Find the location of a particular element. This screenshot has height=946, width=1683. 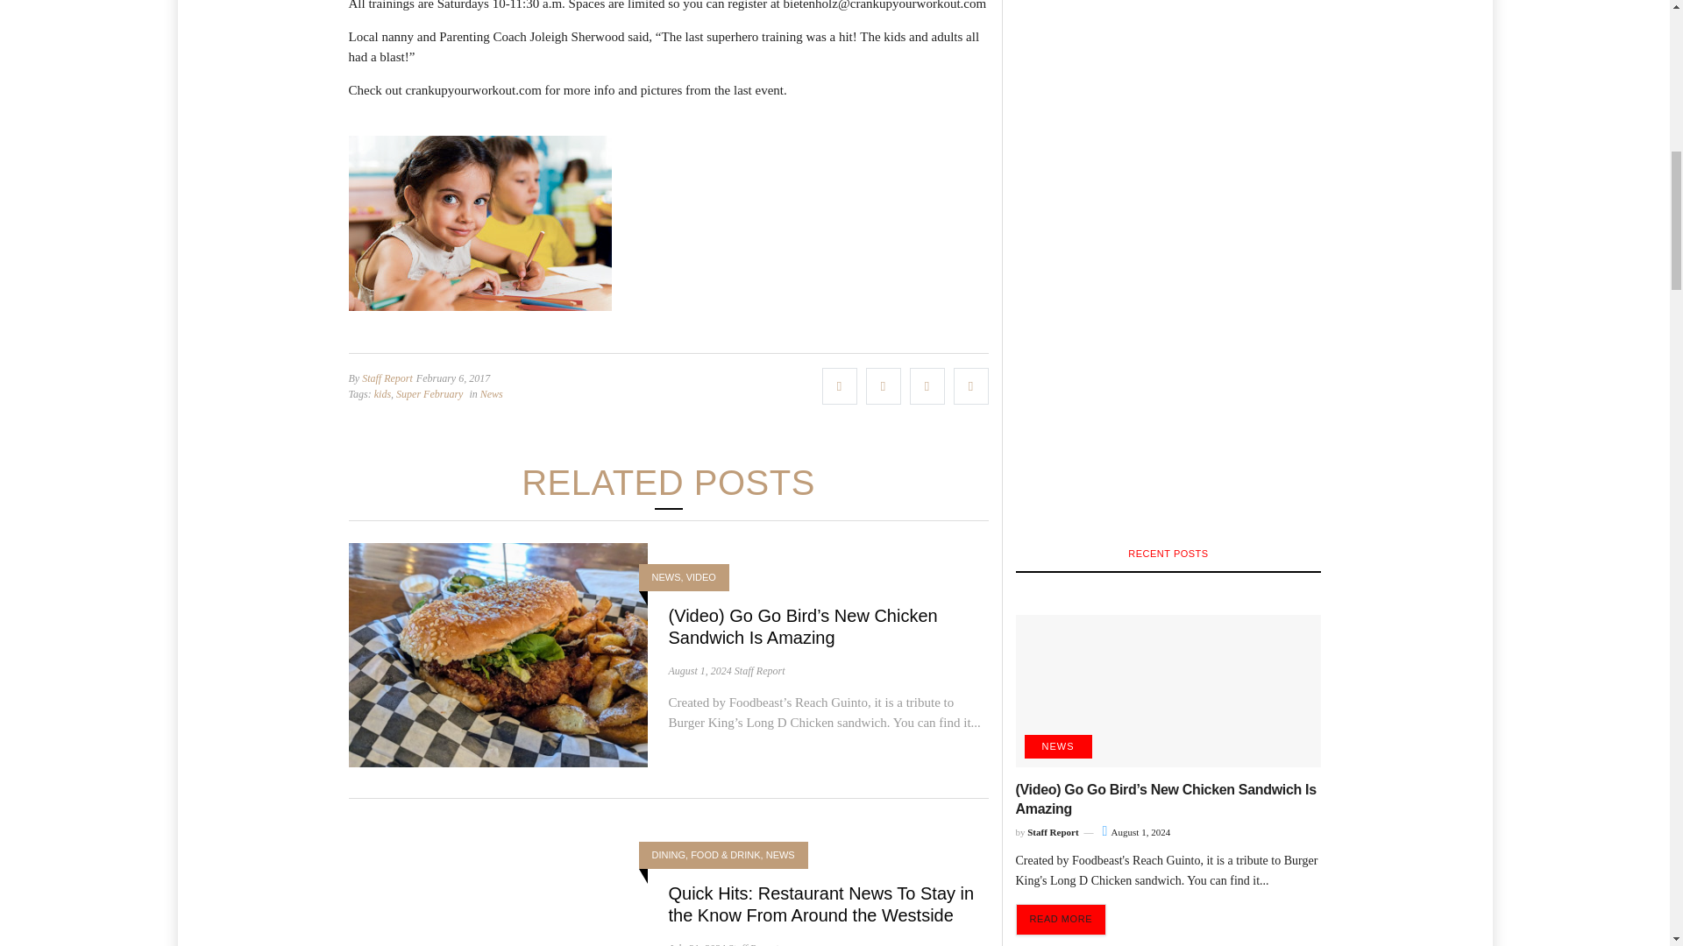

NEWS is located at coordinates (666, 578).